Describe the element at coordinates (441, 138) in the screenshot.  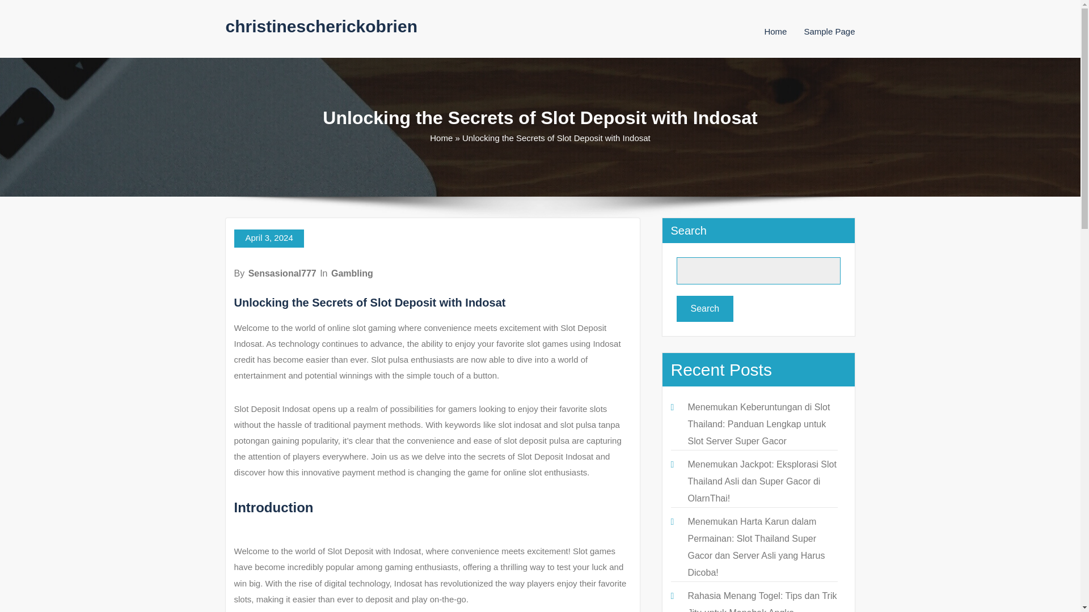
I see `Home` at that location.